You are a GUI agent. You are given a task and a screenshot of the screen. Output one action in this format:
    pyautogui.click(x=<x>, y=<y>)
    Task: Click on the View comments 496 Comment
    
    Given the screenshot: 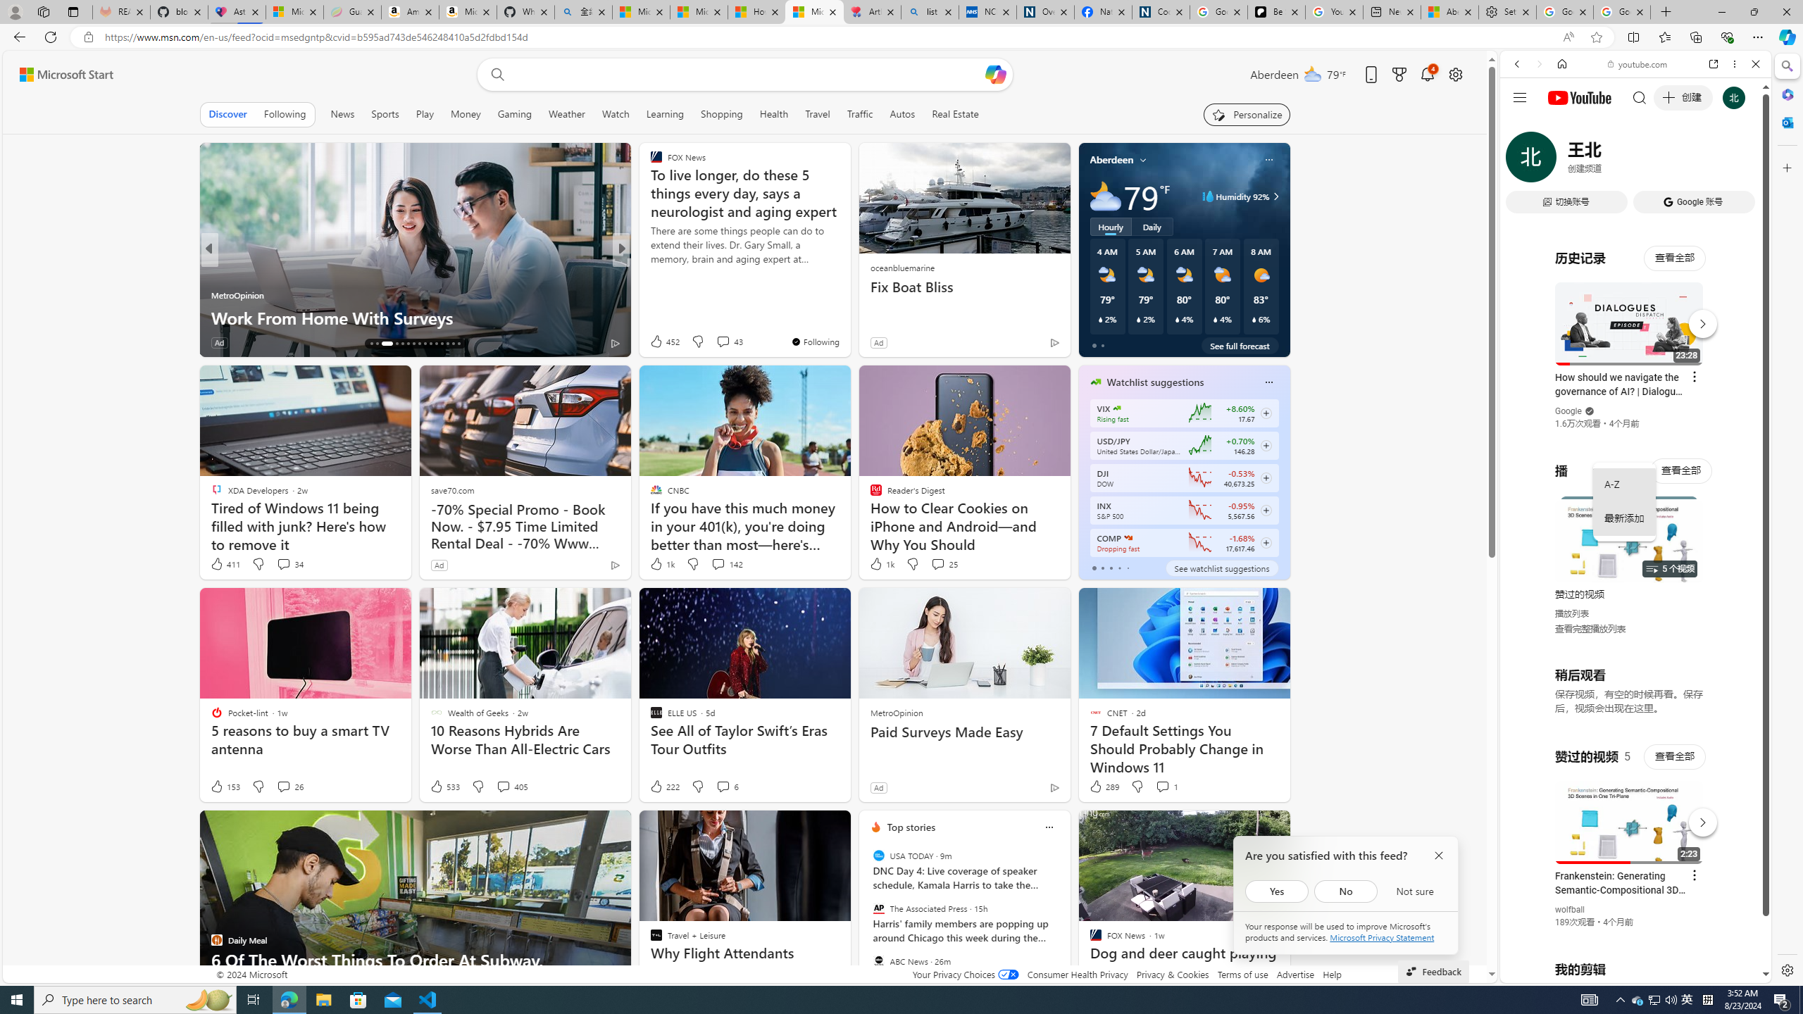 What is the action you would take?
    pyautogui.click(x=714, y=342)
    